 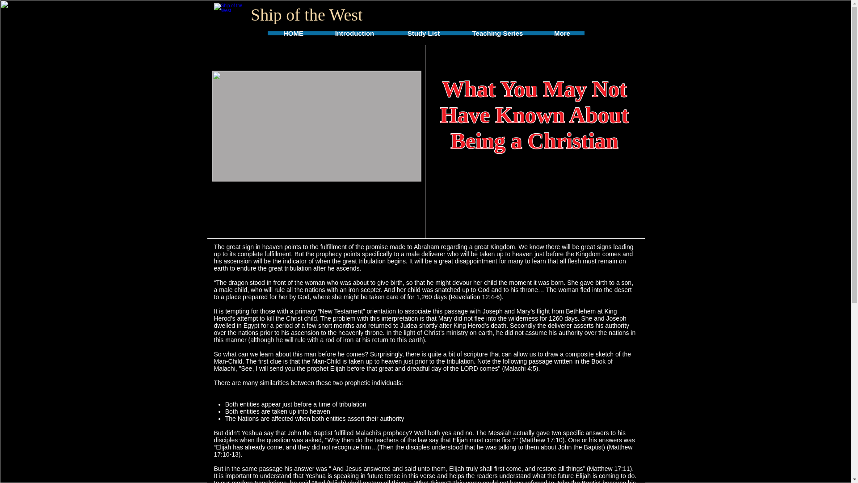 What do you see at coordinates (497, 33) in the screenshot?
I see `Teaching Series` at bounding box center [497, 33].